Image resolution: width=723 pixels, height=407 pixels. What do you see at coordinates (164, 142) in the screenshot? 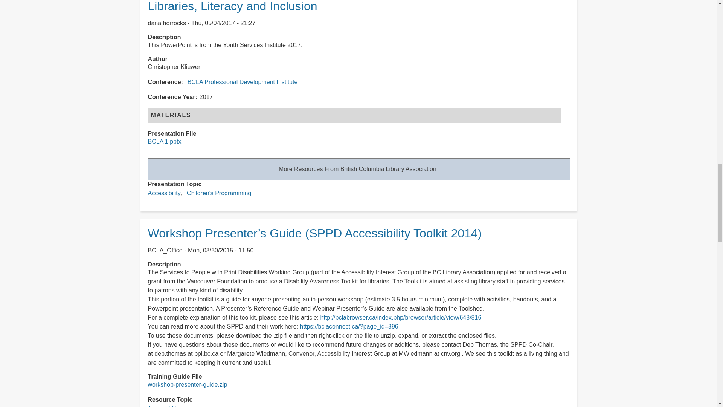
I see `BCLA 1.pptx` at bounding box center [164, 142].